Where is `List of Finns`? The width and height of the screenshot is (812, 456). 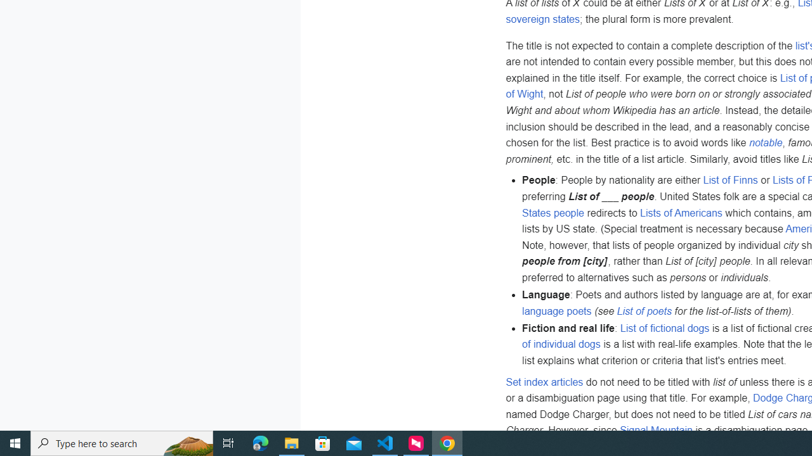
List of Finns is located at coordinates (731, 180).